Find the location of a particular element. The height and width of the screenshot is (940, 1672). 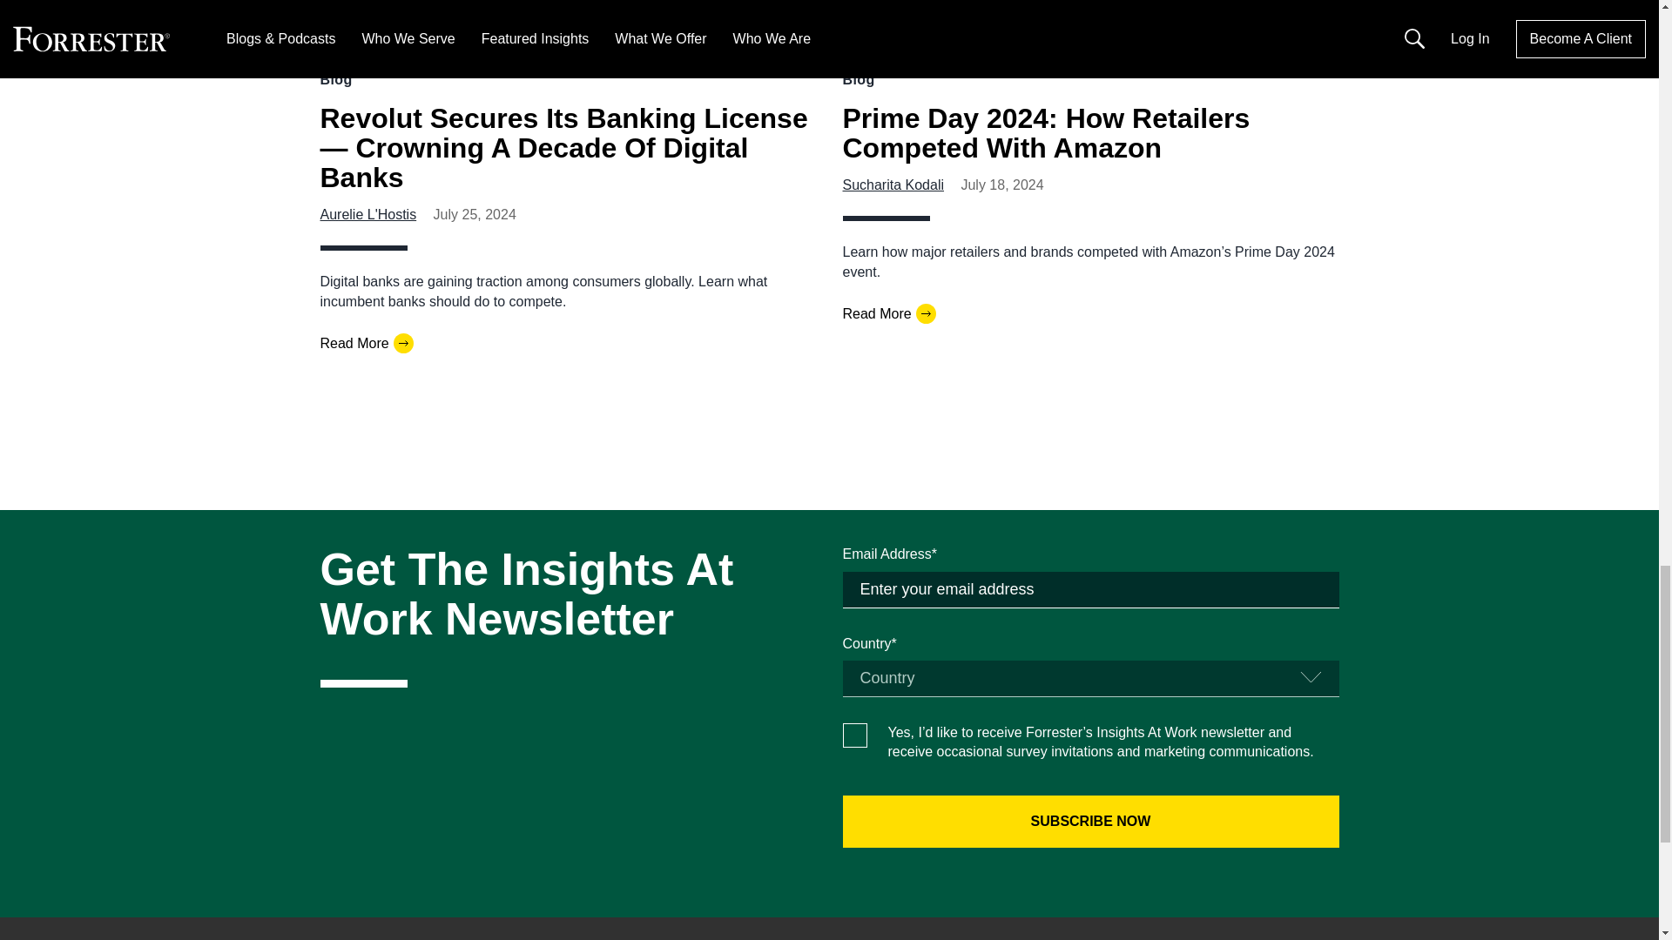

Sucharita Kodali is located at coordinates (893, 185).